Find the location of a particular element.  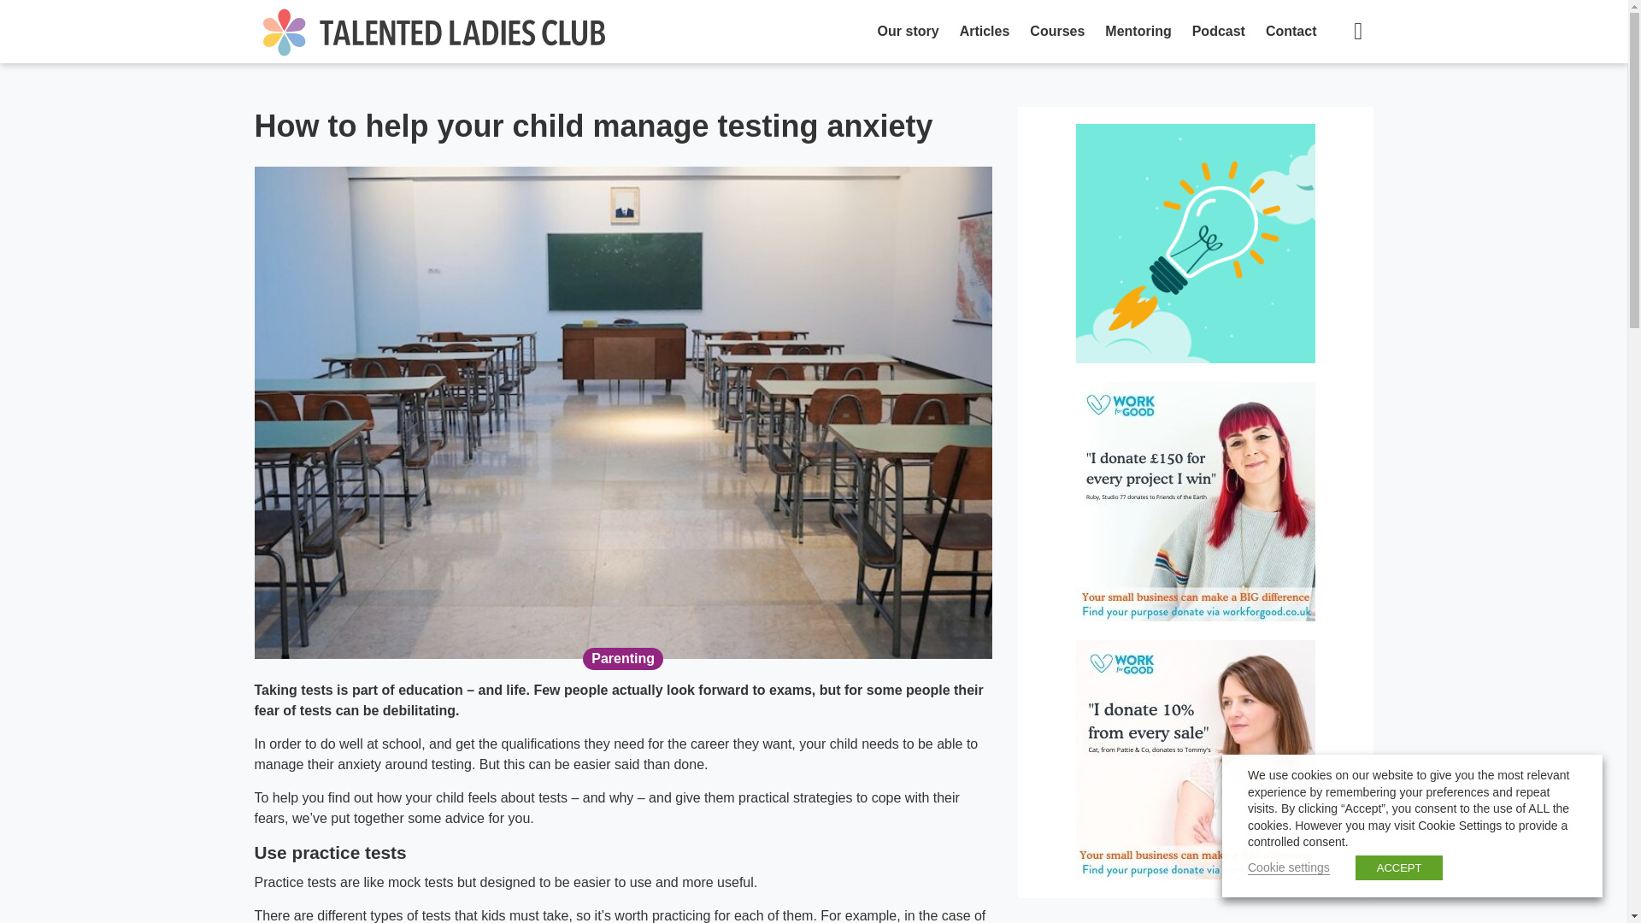

Podcast is located at coordinates (1218, 32).